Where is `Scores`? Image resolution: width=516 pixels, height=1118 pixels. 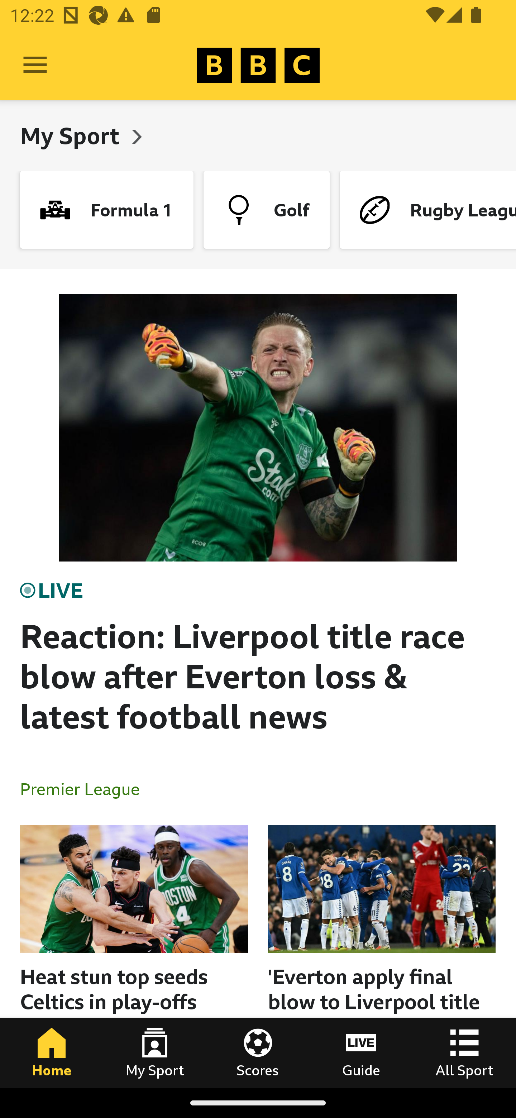 Scores is located at coordinates (258, 1052).